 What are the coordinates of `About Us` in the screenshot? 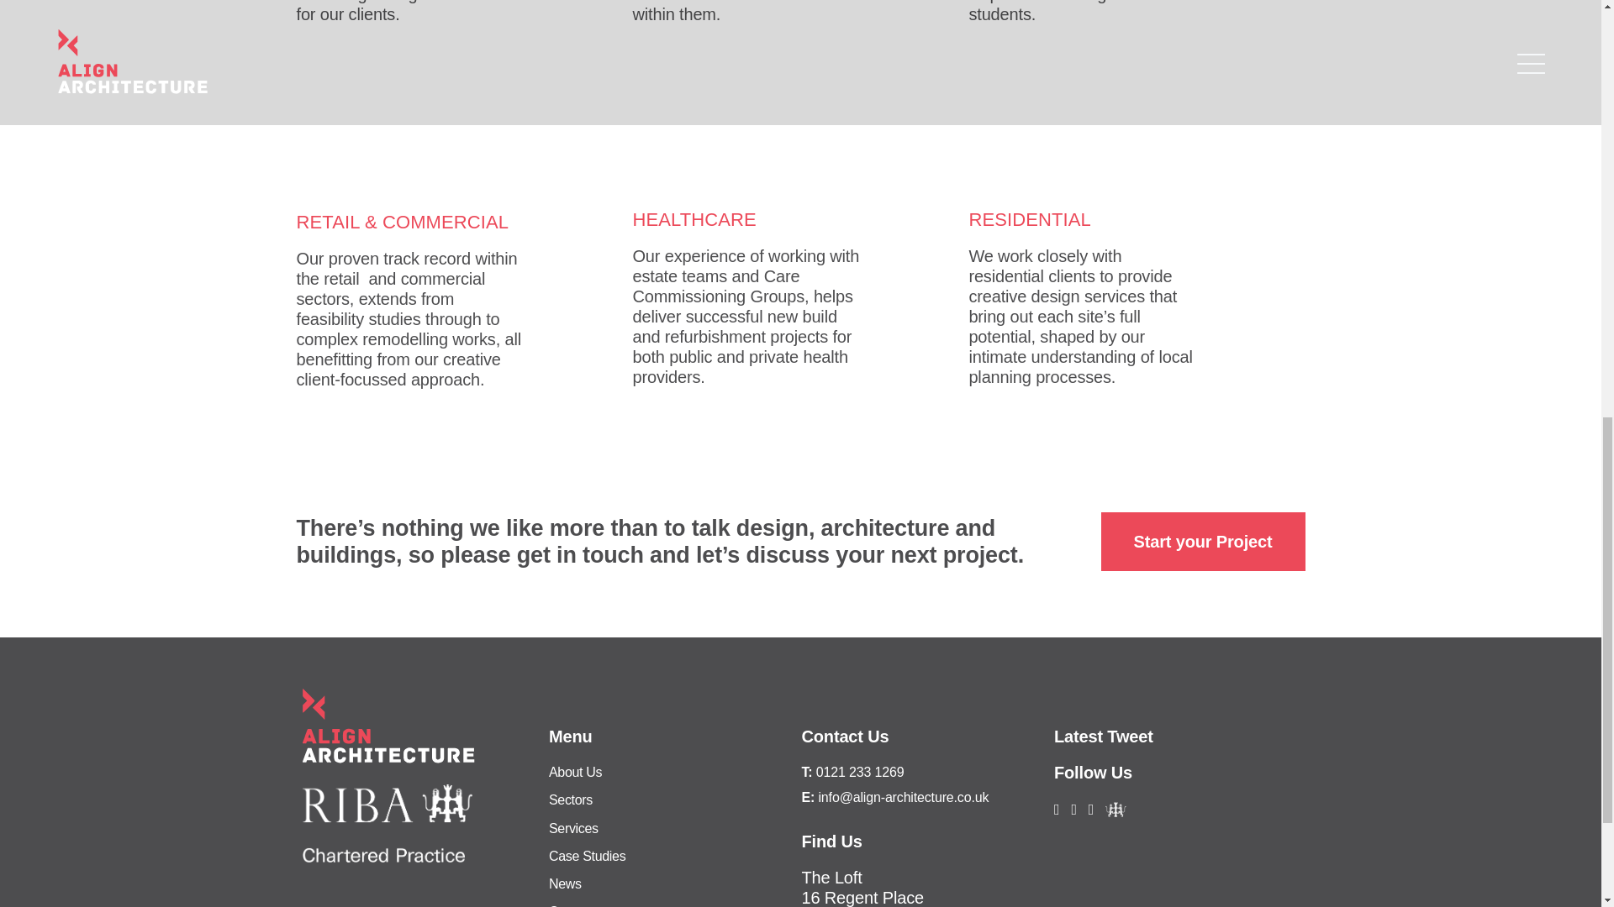 It's located at (575, 772).